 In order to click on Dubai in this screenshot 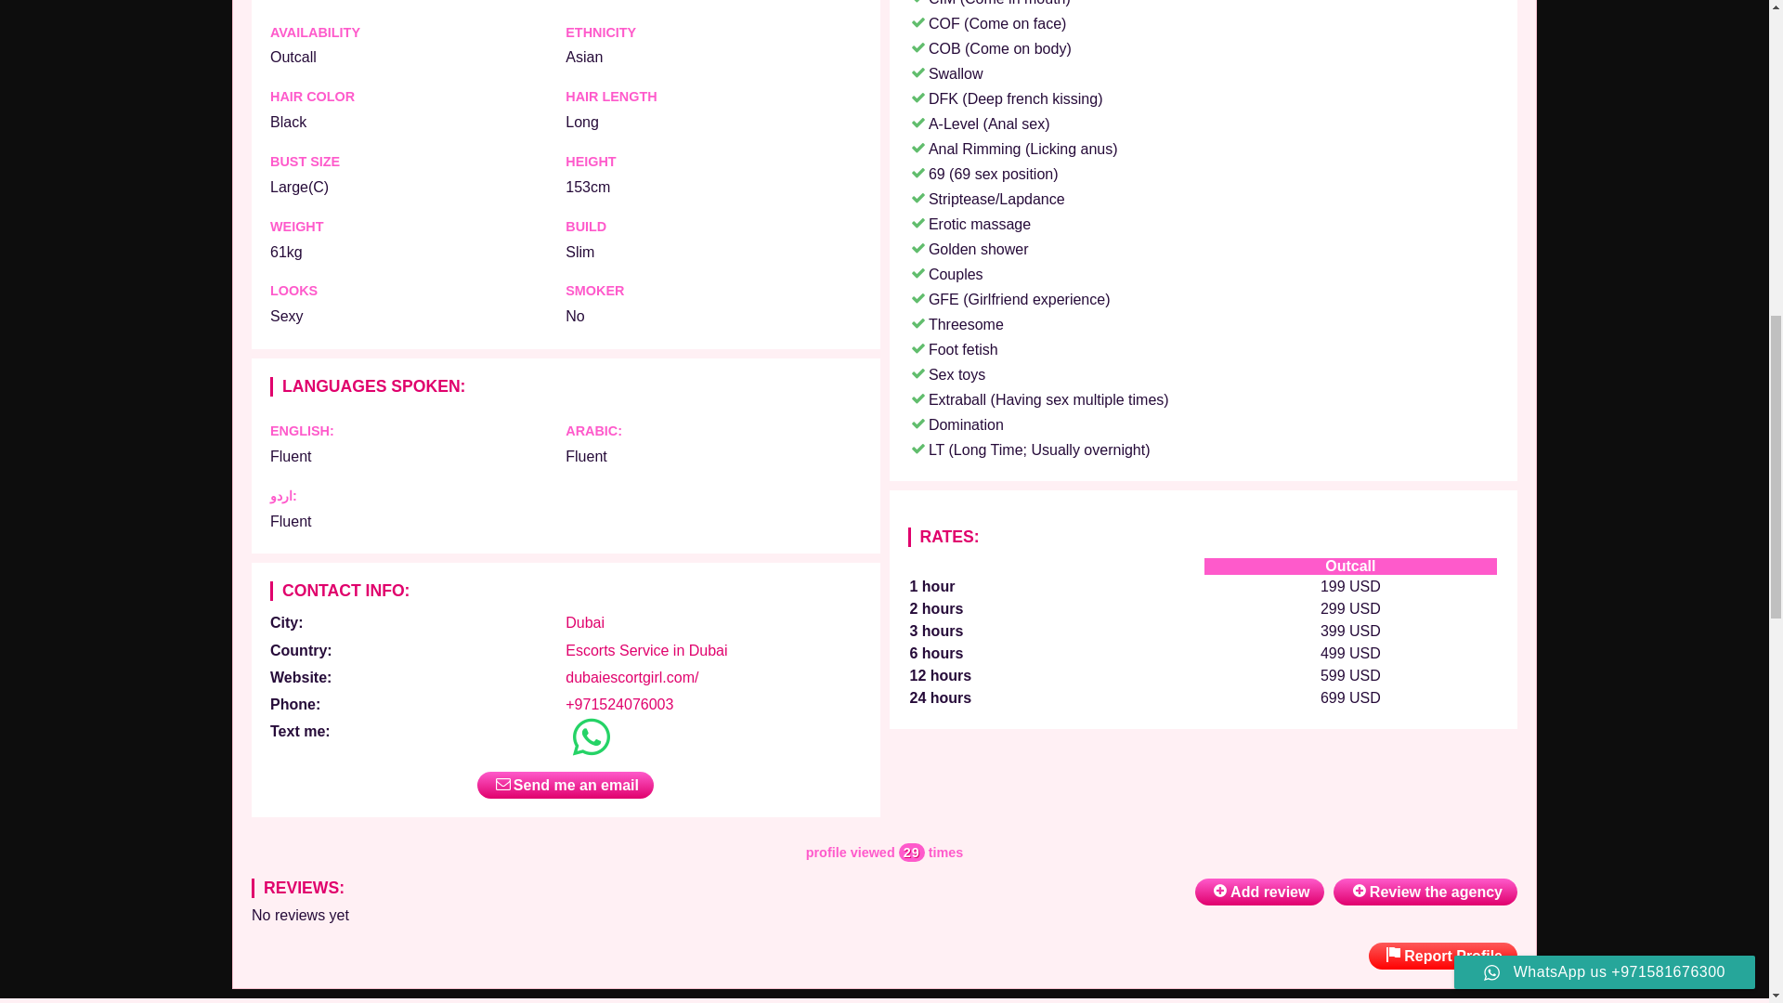, I will do `click(584, 622)`.